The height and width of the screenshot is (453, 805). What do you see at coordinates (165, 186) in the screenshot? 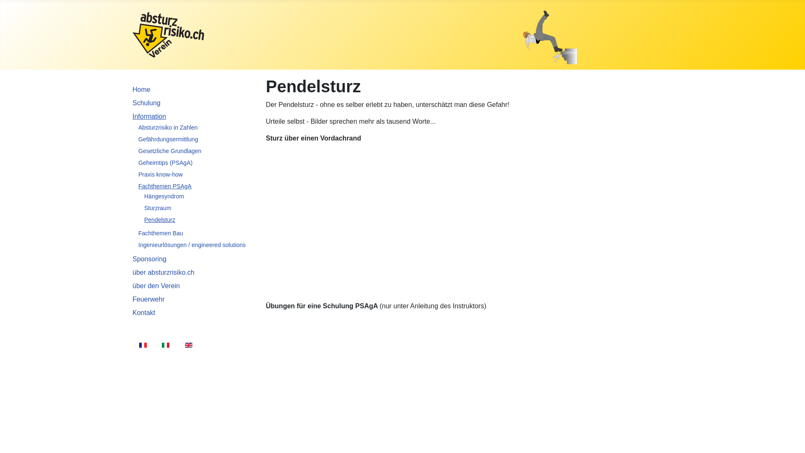
I see `Fachthemen PSAgA` at bounding box center [165, 186].